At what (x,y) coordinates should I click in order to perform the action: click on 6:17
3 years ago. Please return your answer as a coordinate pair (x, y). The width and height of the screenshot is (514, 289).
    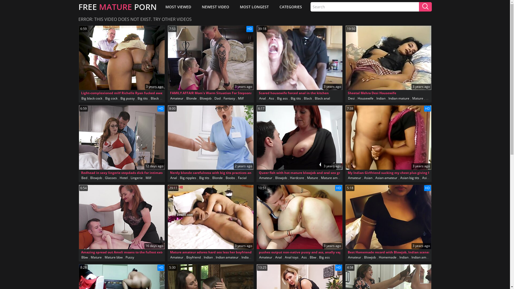
    Looking at the image, I should click on (299, 138).